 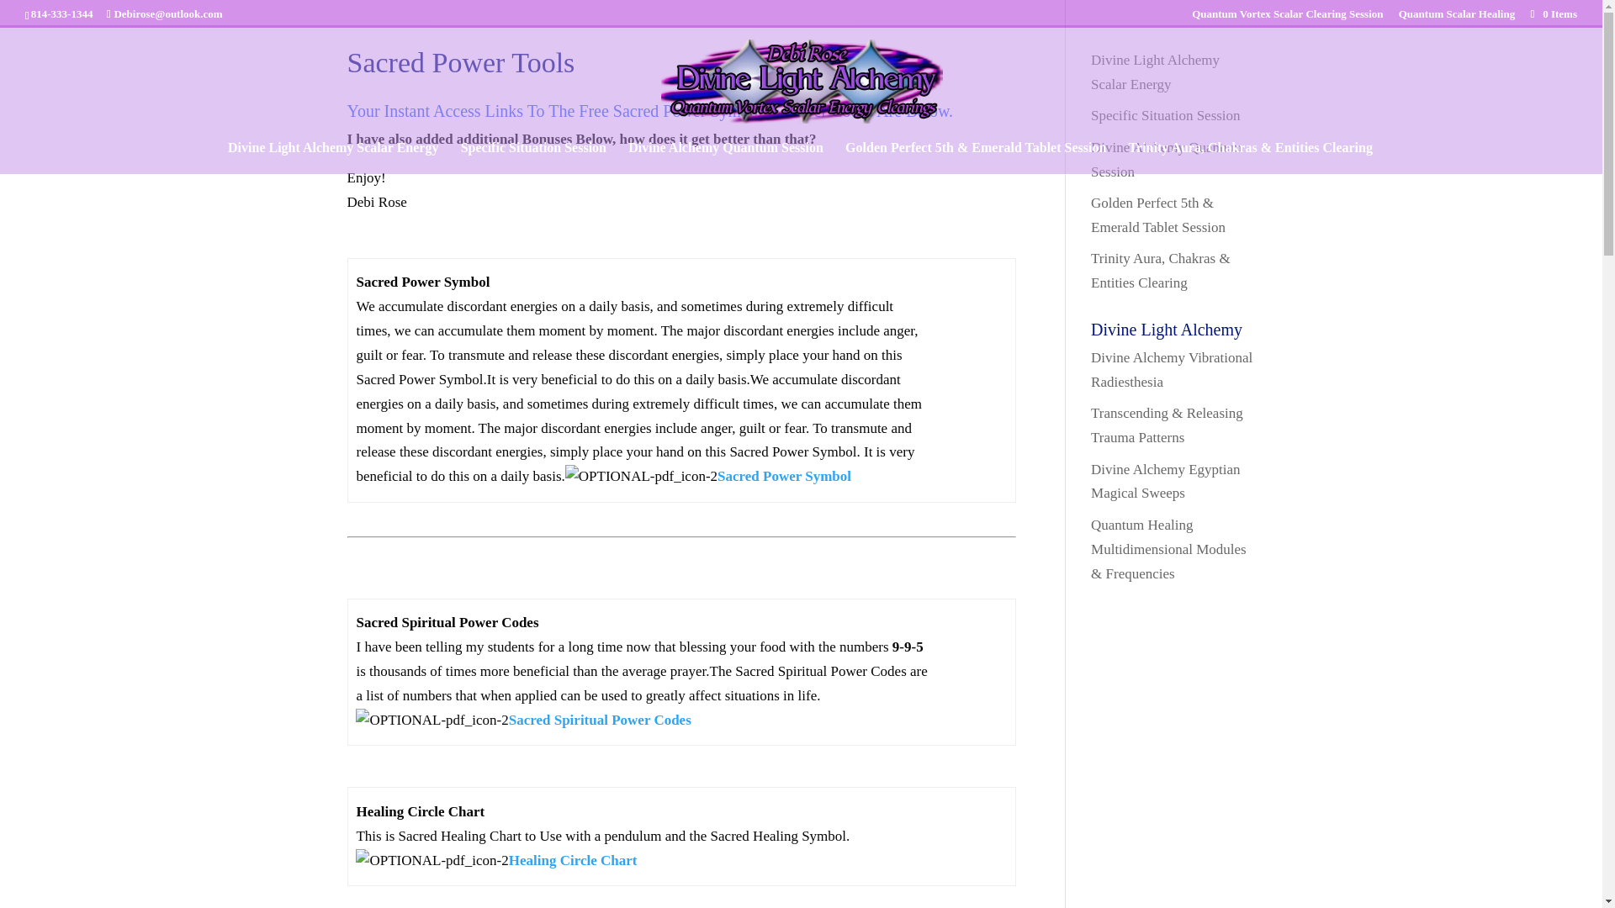 What do you see at coordinates (573, 860) in the screenshot?
I see `Healing Circle Chart` at bounding box center [573, 860].